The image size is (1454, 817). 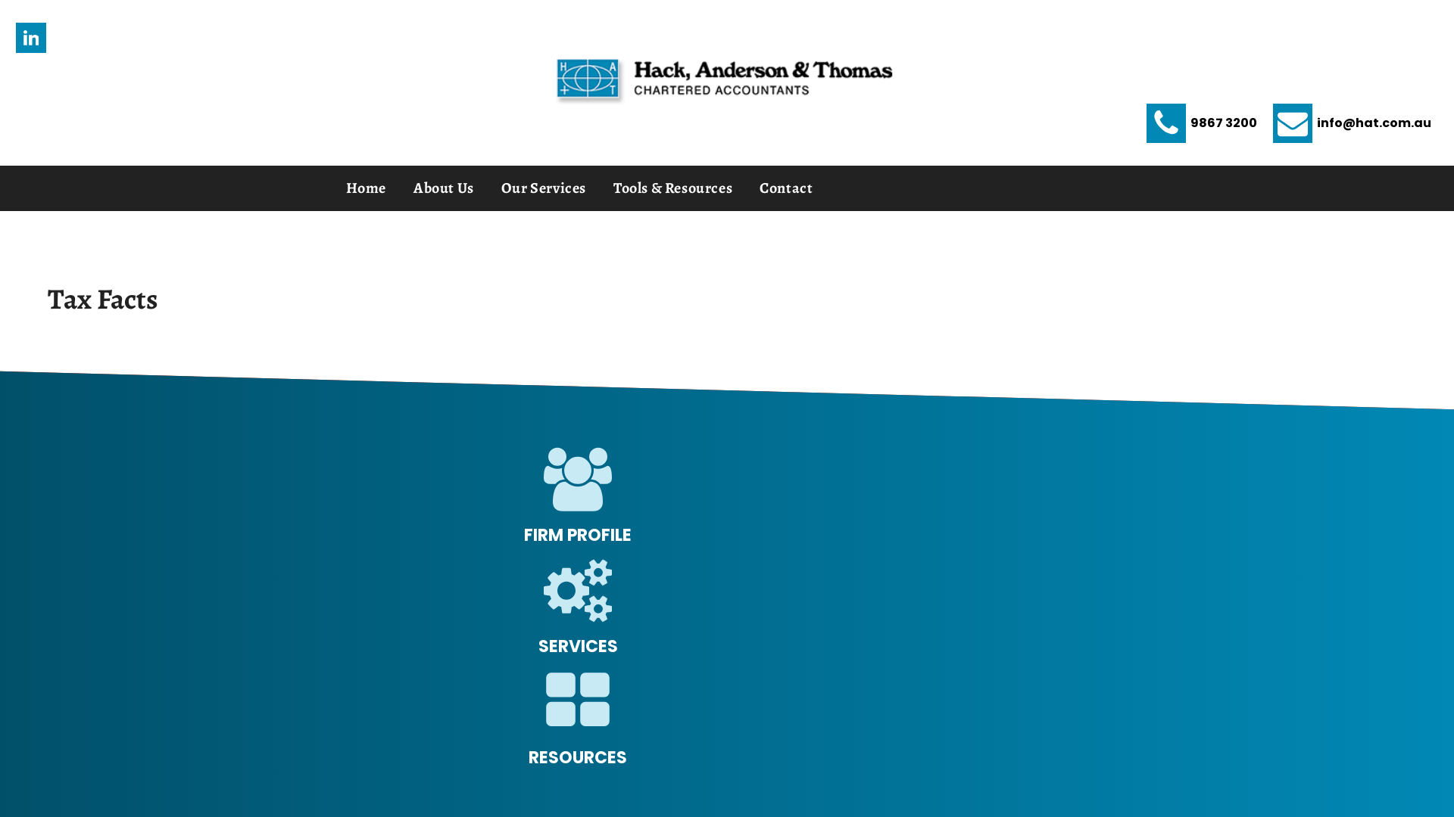 I want to click on About Us, so click(x=444, y=188).